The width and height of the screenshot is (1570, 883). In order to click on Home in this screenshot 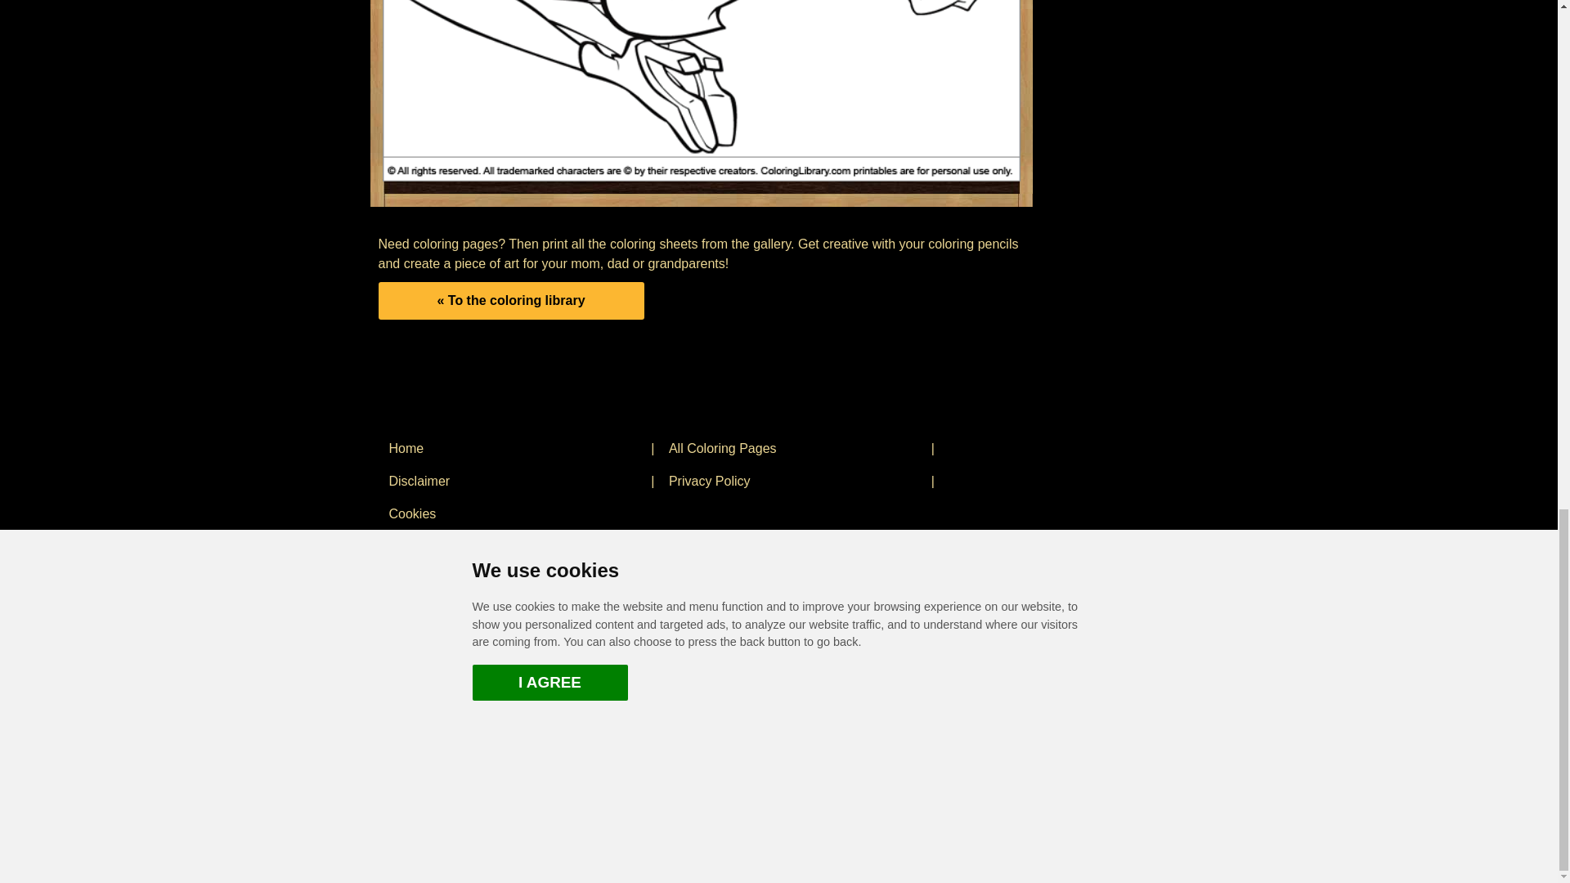, I will do `click(514, 448)`.